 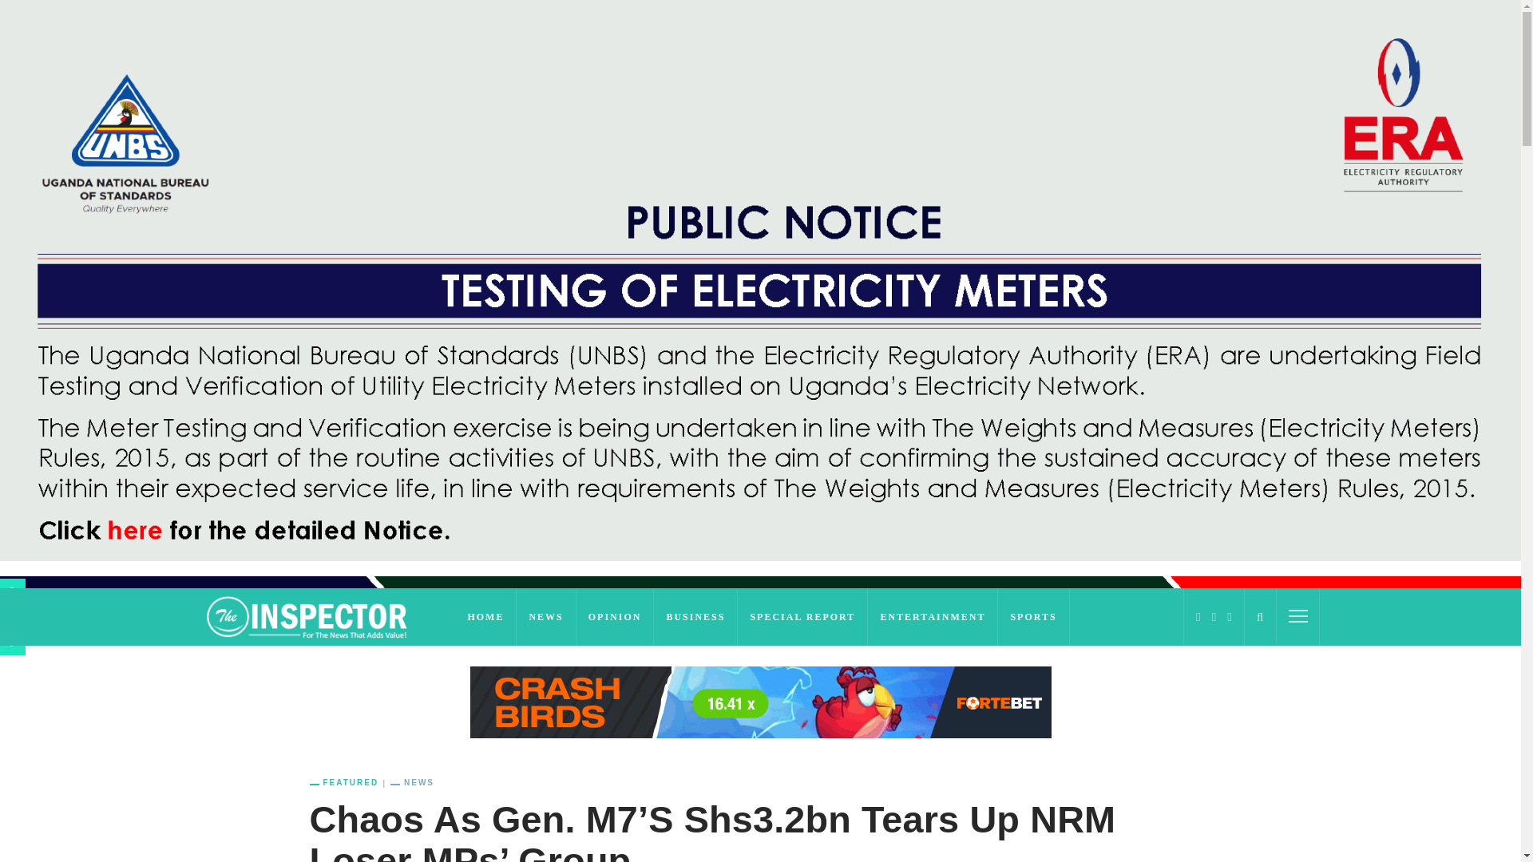 What do you see at coordinates (802, 616) in the screenshot?
I see `SPECIAL REPORT` at bounding box center [802, 616].